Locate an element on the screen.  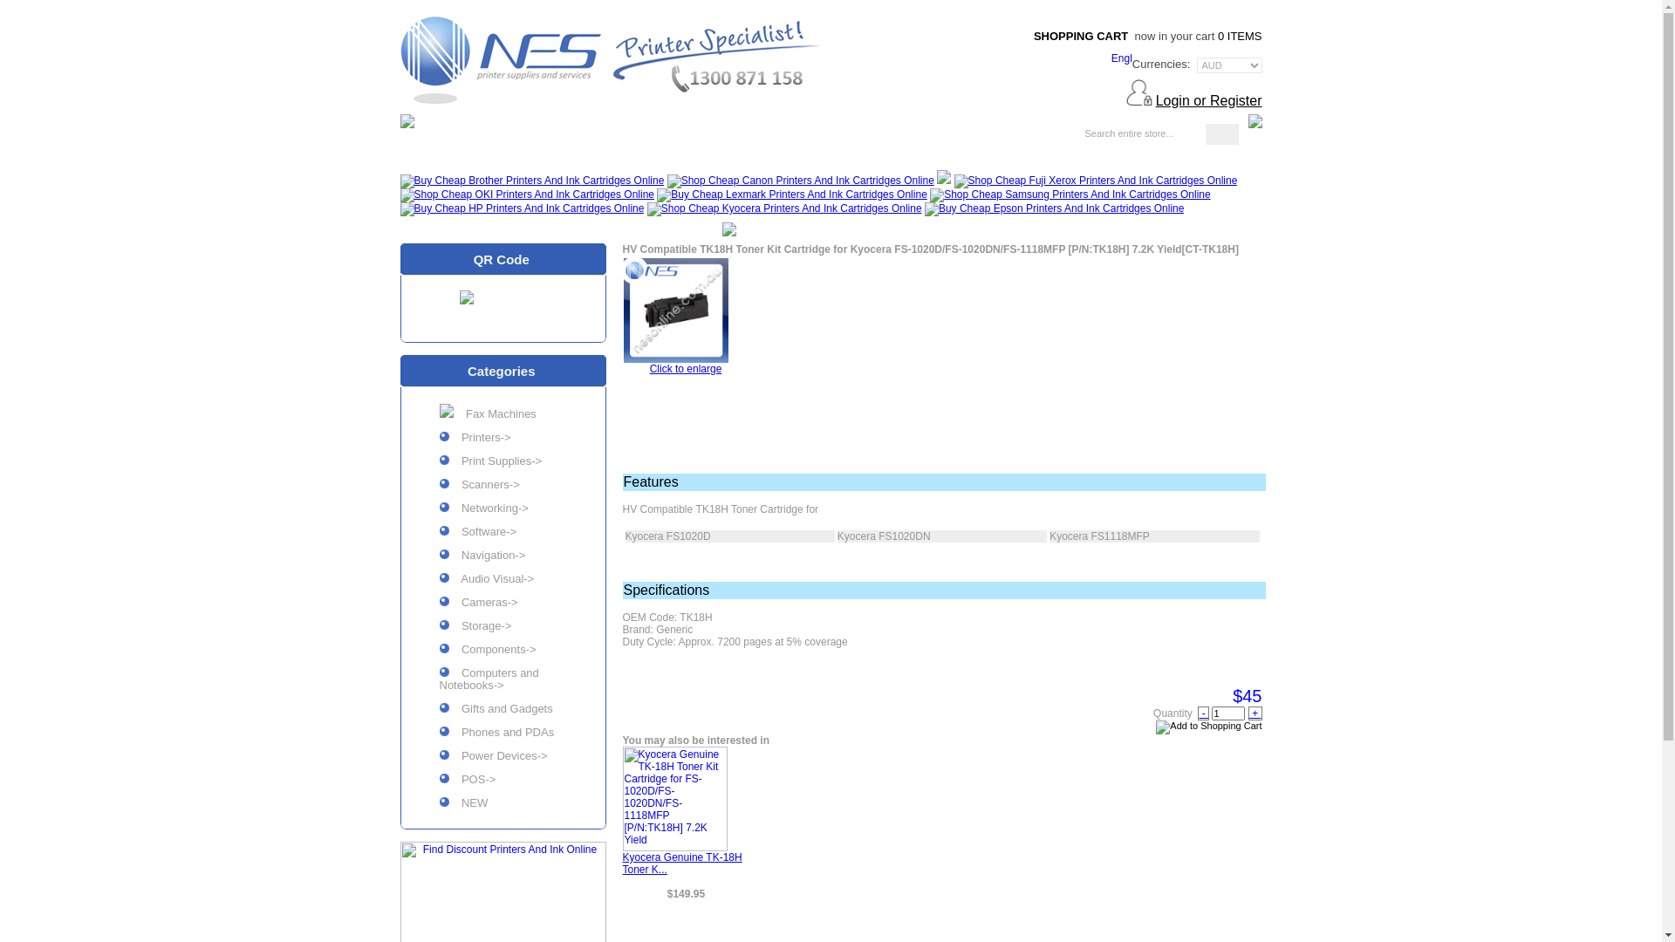
About Us is located at coordinates (925, 136).